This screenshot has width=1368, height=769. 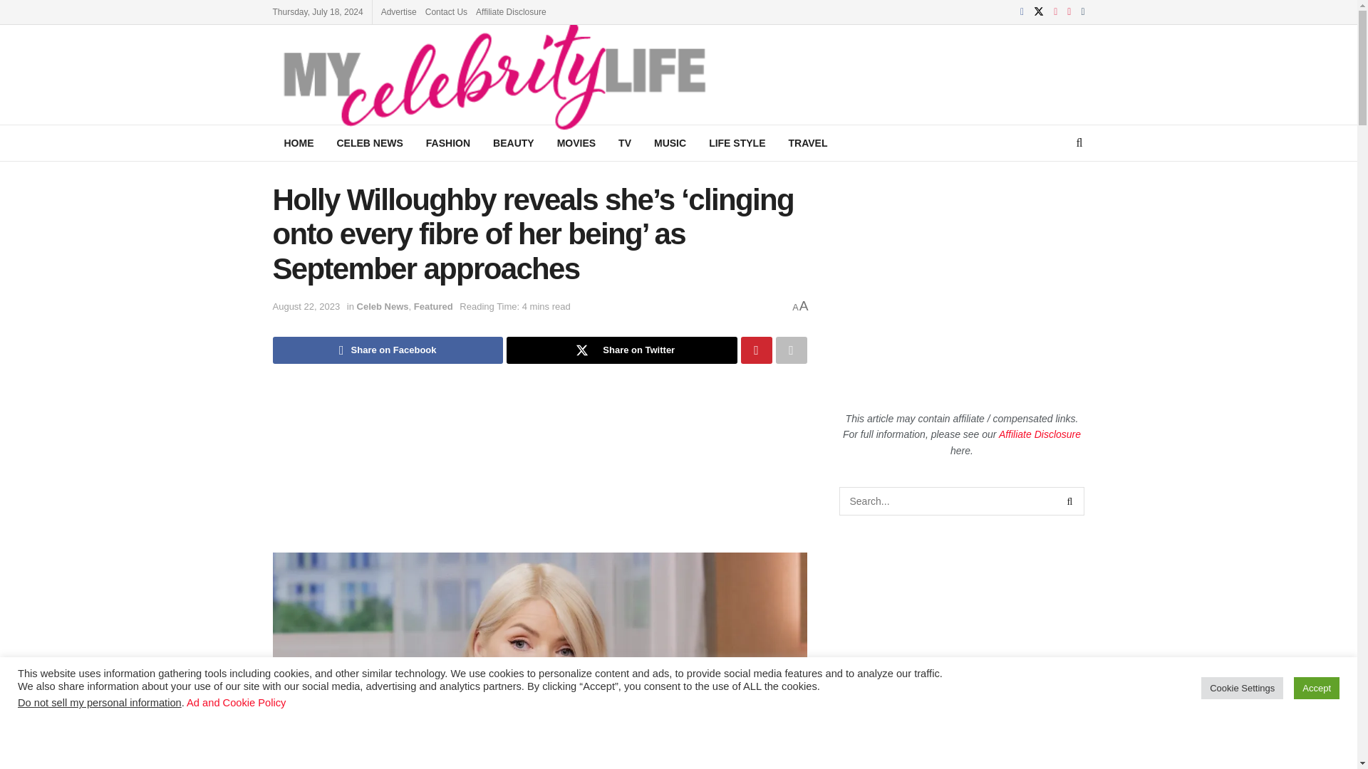 What do you see at coordinates (433, 306) in the screenshot?
I see `Featured` at bounding box center [433, 306].